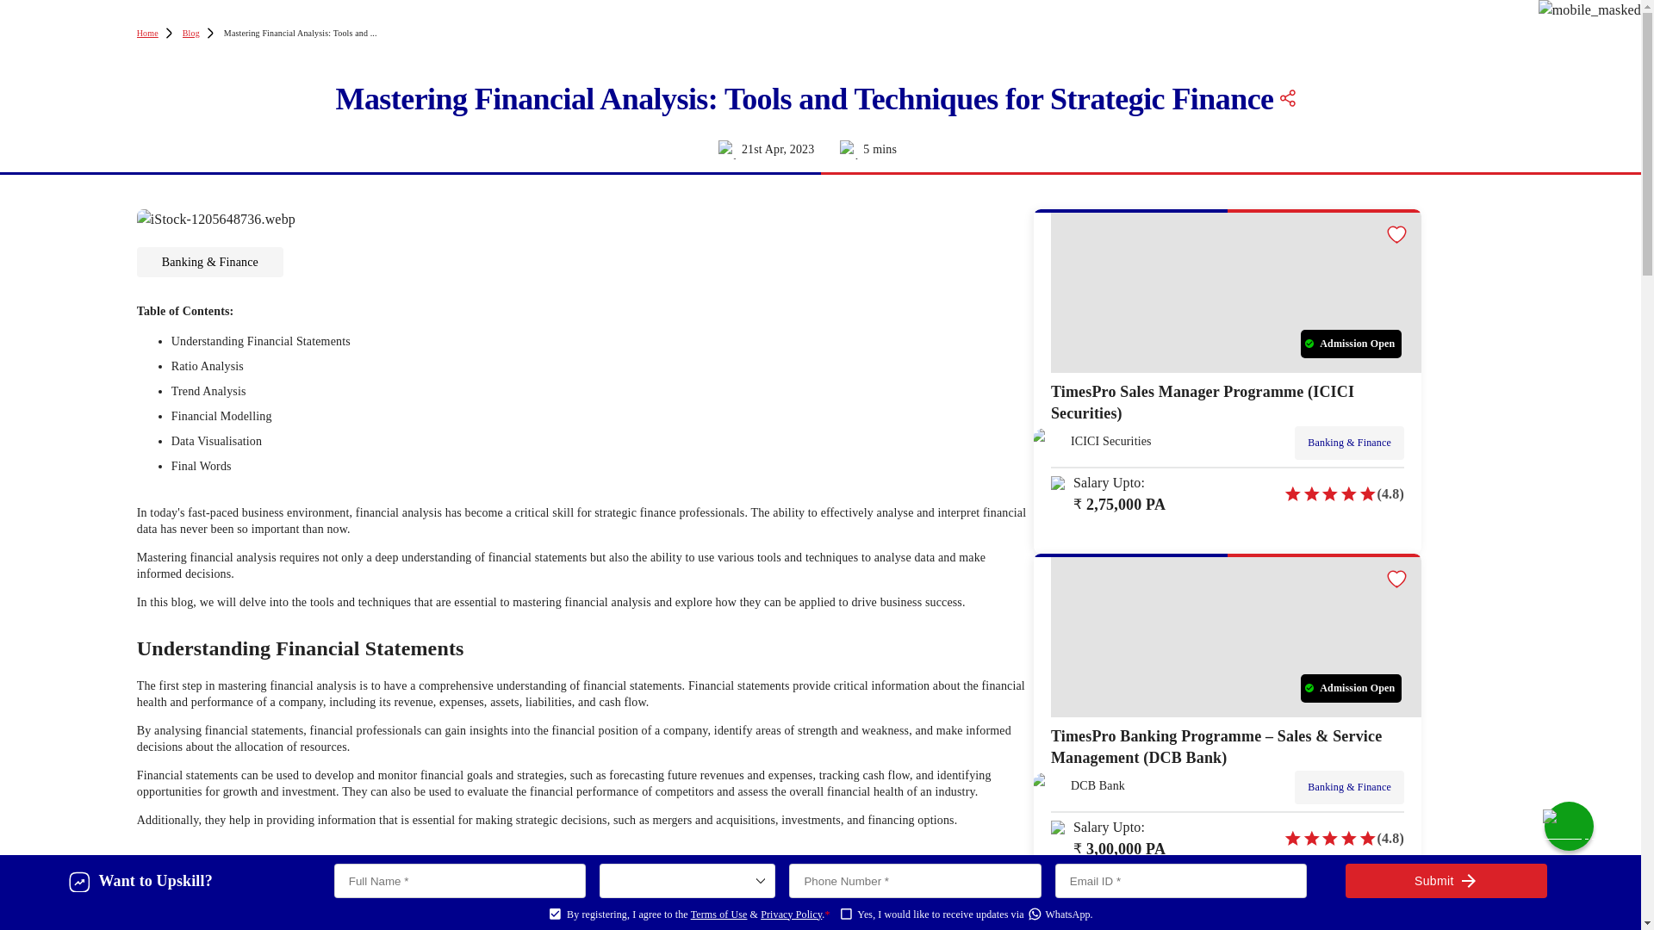 Image resolution: width=1654 pixels, height=930 pixels. What do you see at coordinates (148, 33) in the screenshot?
I see `Home` at bounding box center [148, 33].